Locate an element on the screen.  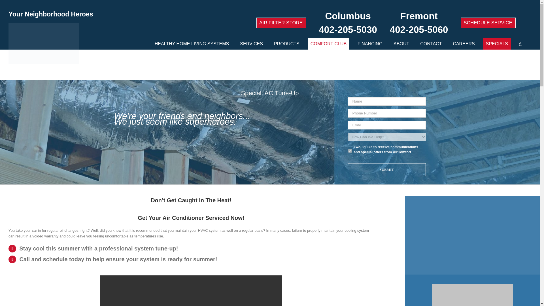
ABOUT is located at coordinates (401, 44).